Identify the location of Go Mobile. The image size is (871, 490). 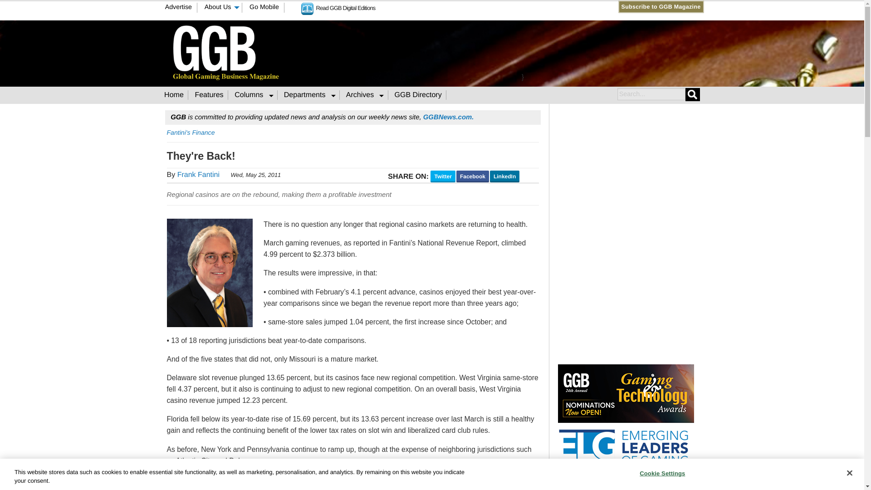
(264, 8).